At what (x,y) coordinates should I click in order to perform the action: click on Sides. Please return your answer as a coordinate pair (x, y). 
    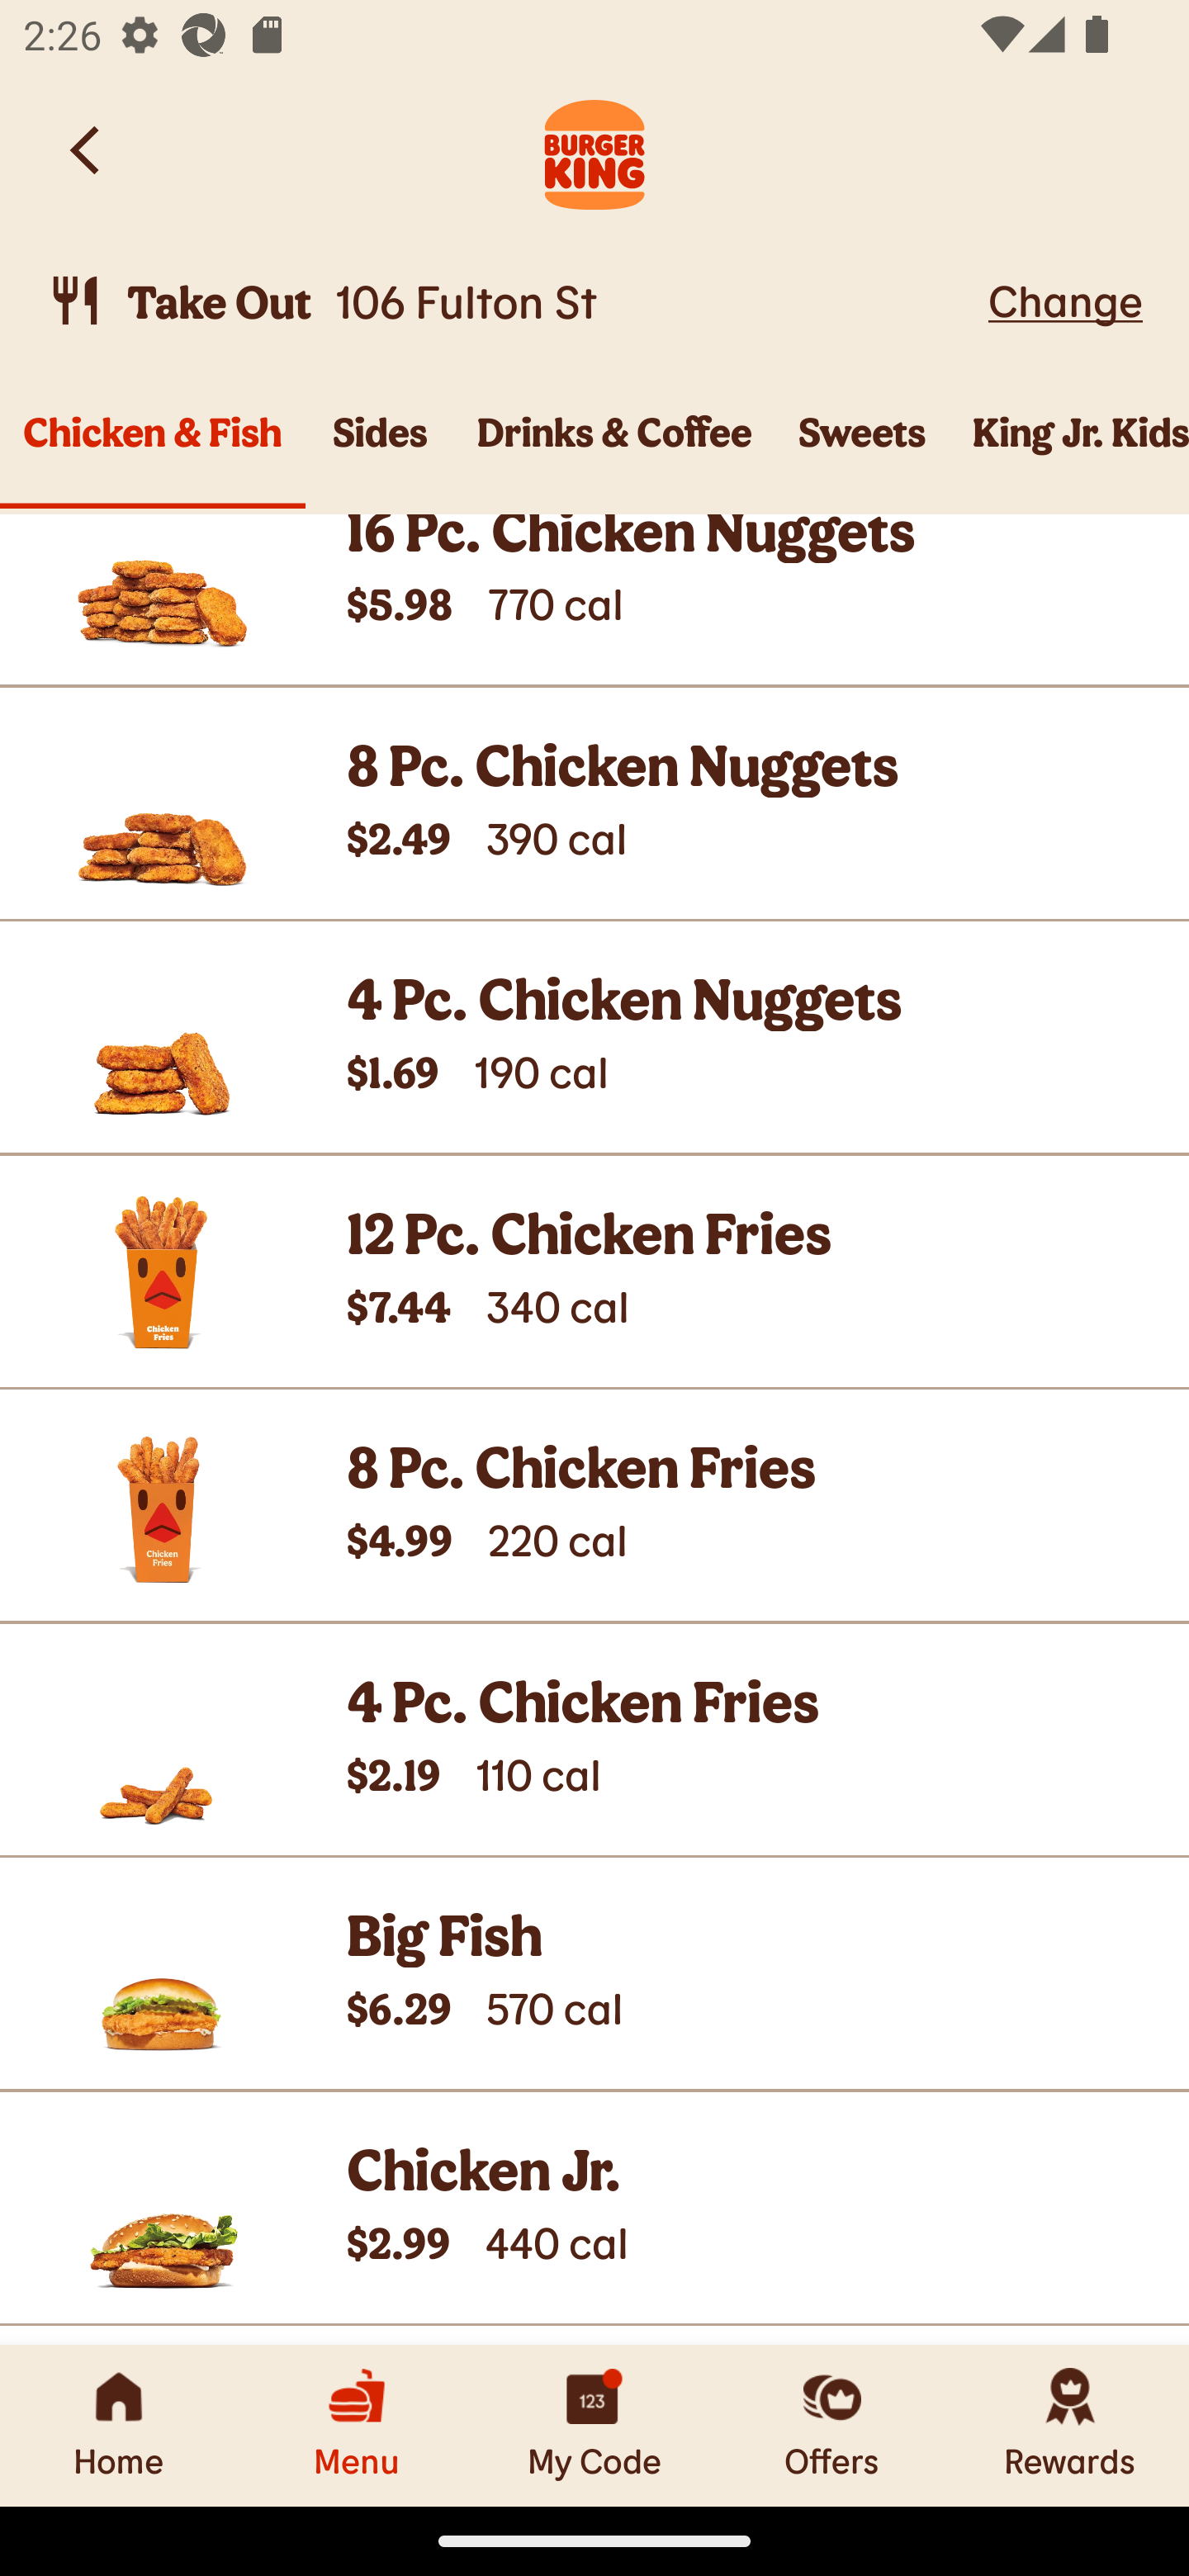
    Looking at the image, I should click on (380, 451).